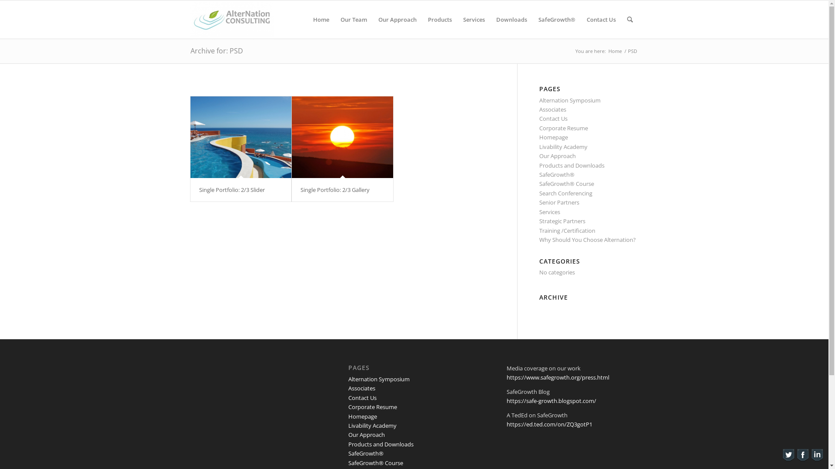  I want to click on Services, so click(550, 212).